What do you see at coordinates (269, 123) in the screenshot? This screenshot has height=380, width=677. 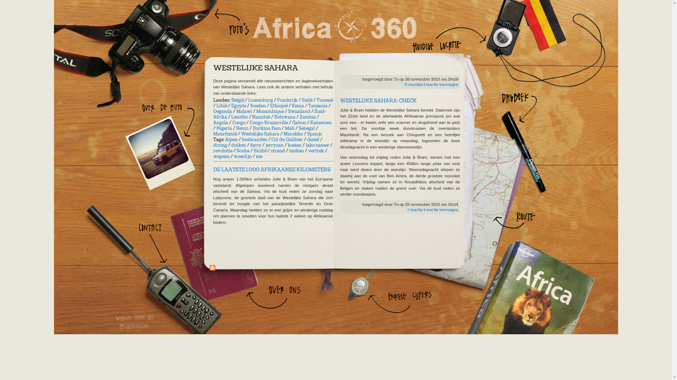 I see `Congo-Brazzaville` at bounding box center [269, 123].